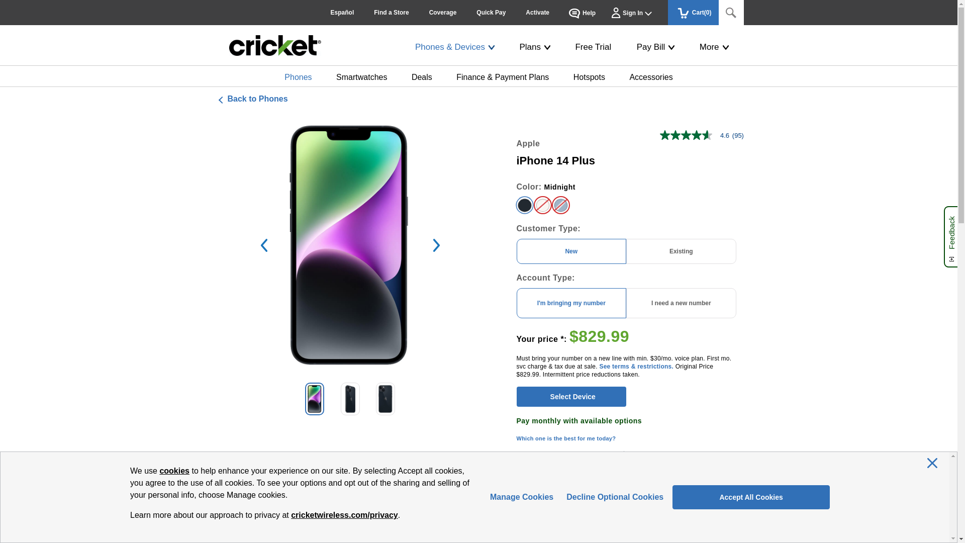 Image resolution: width=965 pixels, height=543 pixels. I want to click on Find a Store, so click(391, 12).